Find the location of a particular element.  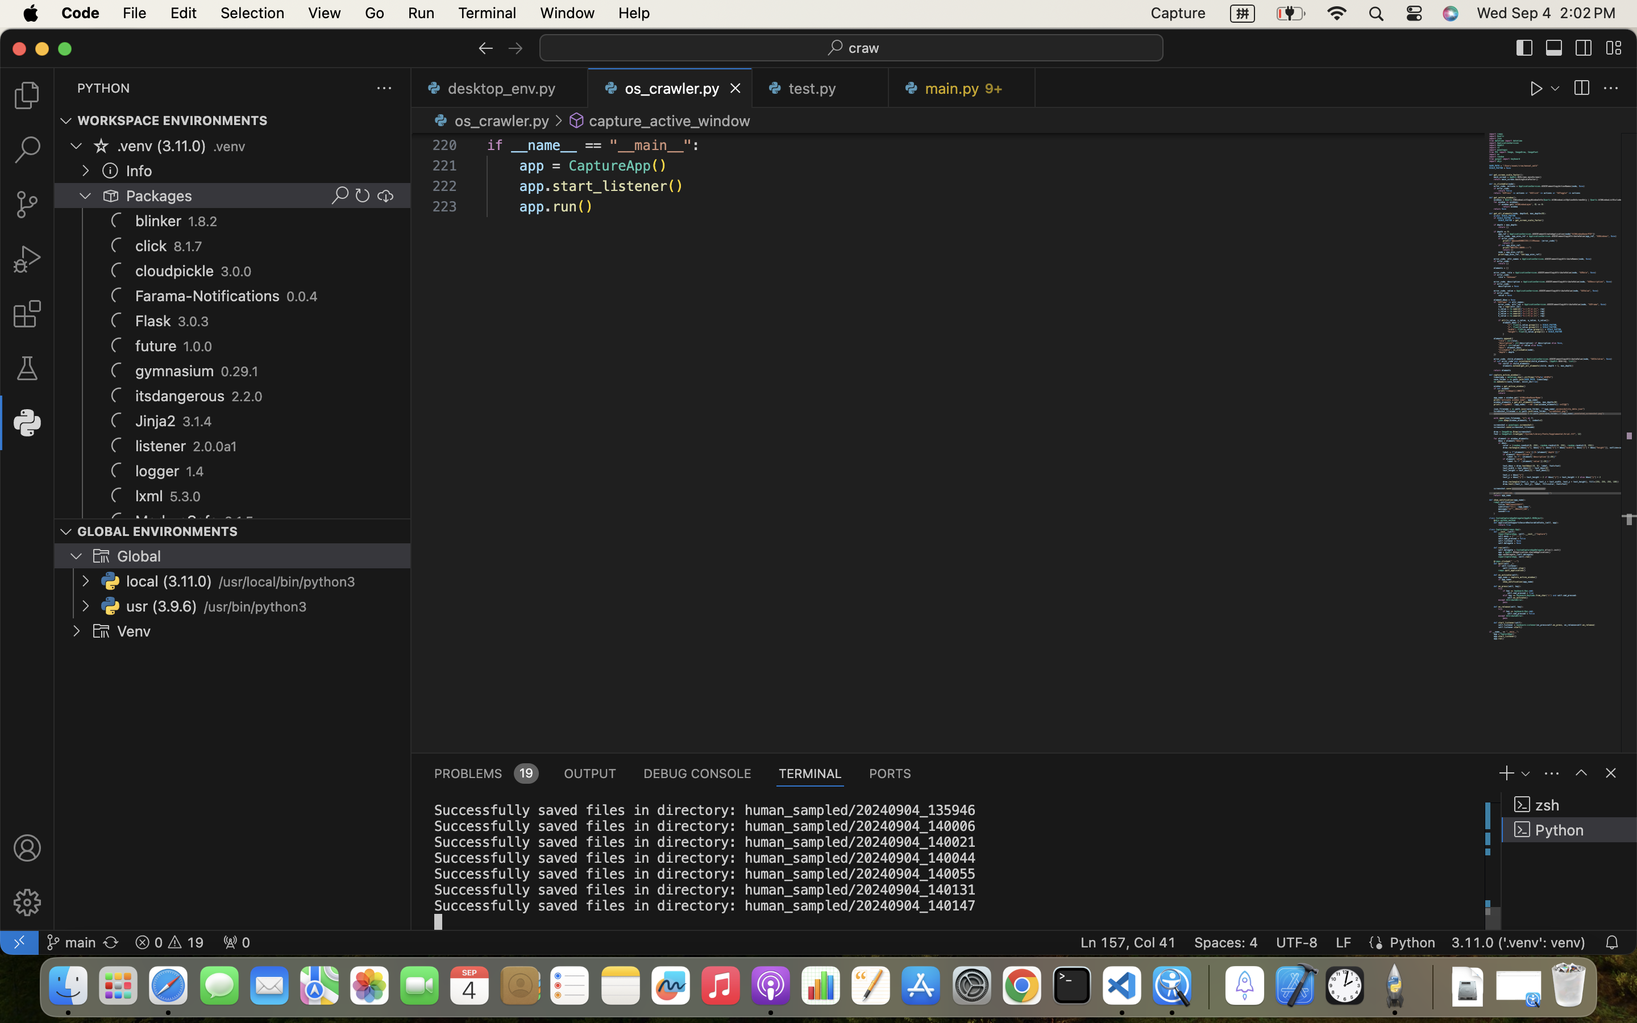

os_crawler.py  is located at coordinates (490, 120).